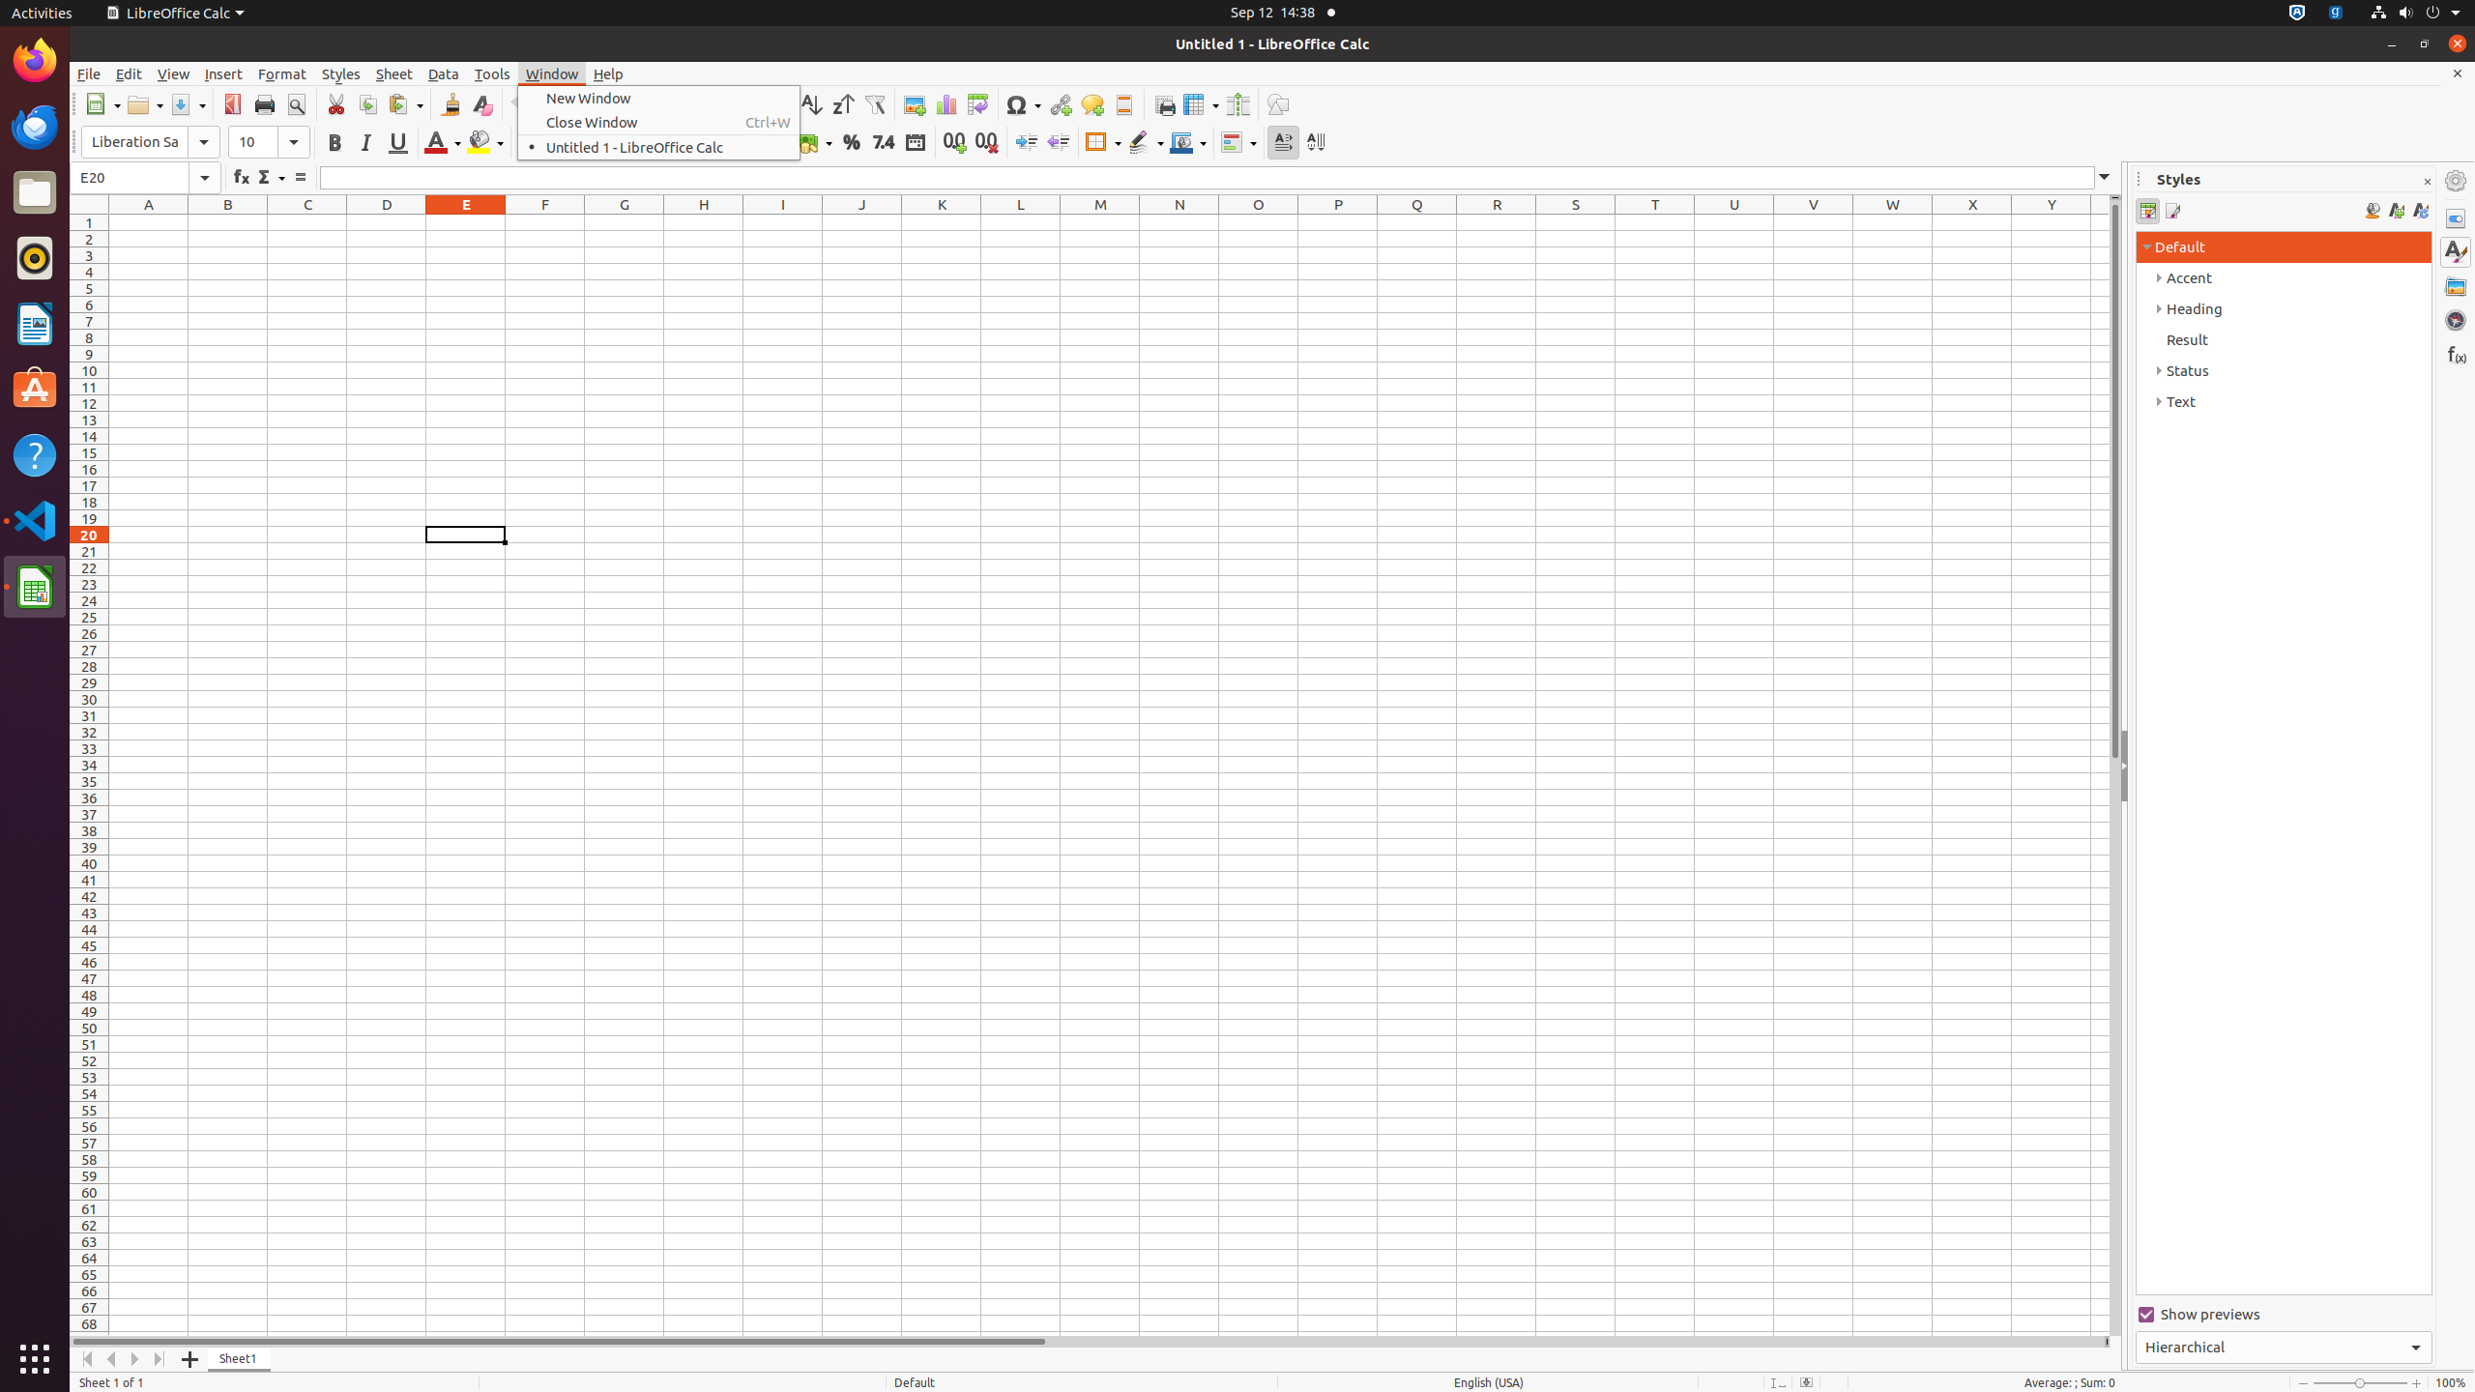  I want to click on Text direction from left to right, so click(1284, 143).